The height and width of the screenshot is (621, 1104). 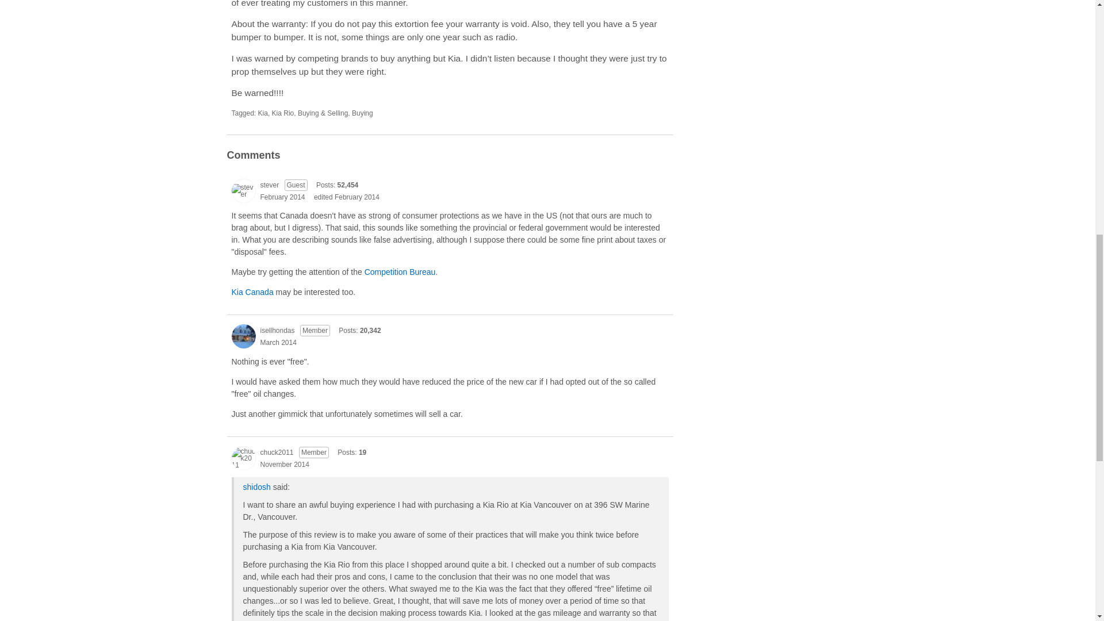 What do you see at coordinates (282, 197) in the screenshot?
I see `February 2014` at bounding box center [282, 197].